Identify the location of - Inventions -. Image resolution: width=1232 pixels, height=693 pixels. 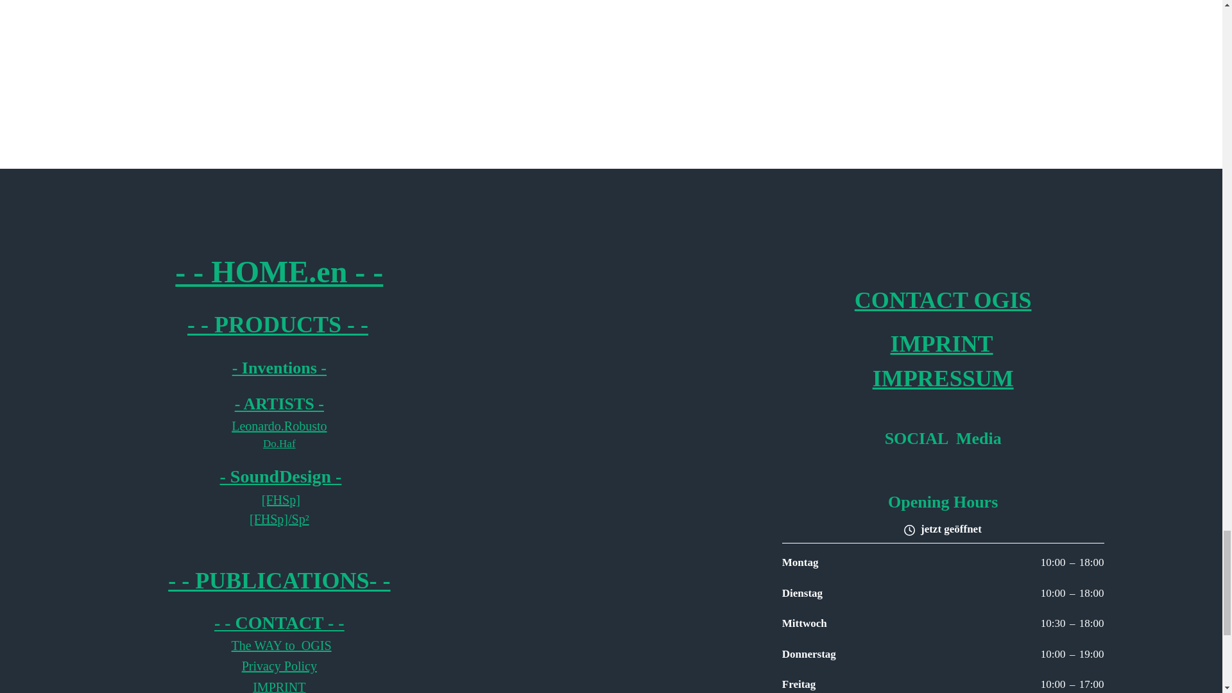
(279, 368).